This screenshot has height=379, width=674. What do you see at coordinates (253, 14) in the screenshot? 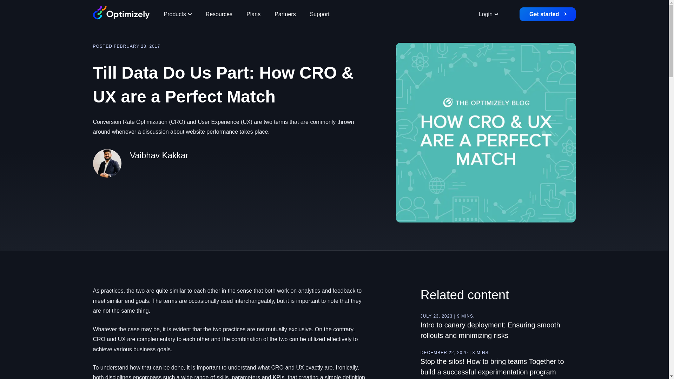
I see `Plans` at bounding box center [253, 14].